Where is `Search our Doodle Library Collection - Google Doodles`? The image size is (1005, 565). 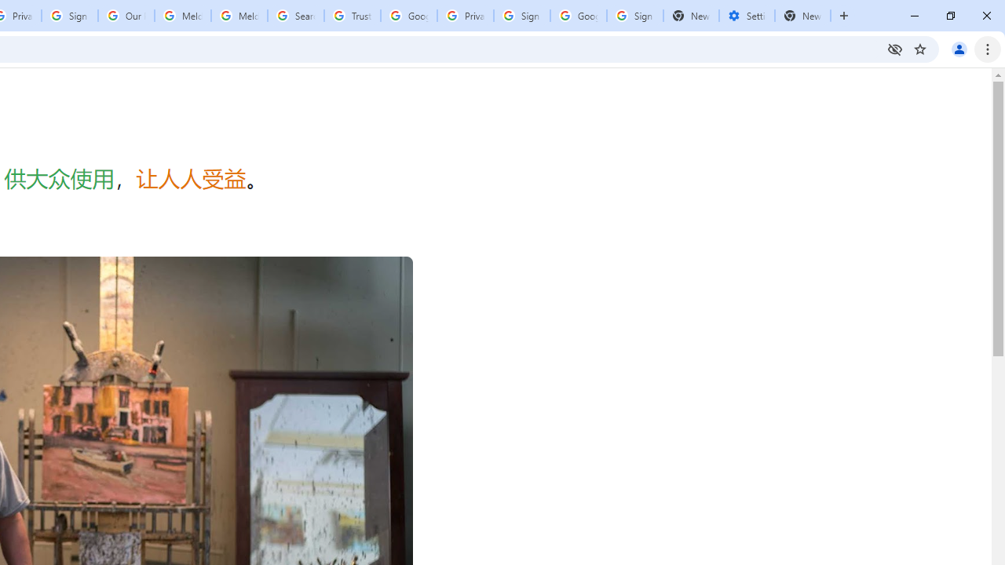 Search our Doodle Library Collection - Google Doodles is located at coordinates (295, 16).